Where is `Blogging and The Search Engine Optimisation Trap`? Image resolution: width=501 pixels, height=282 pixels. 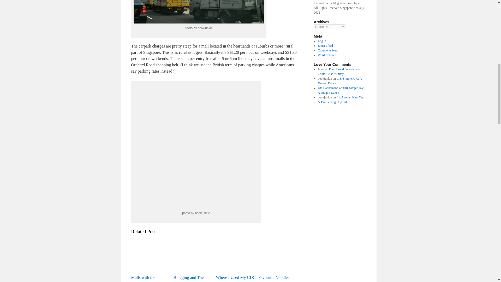 Blogging and The Search Engine Optimisation Trap is located at coordinates (193, 255).